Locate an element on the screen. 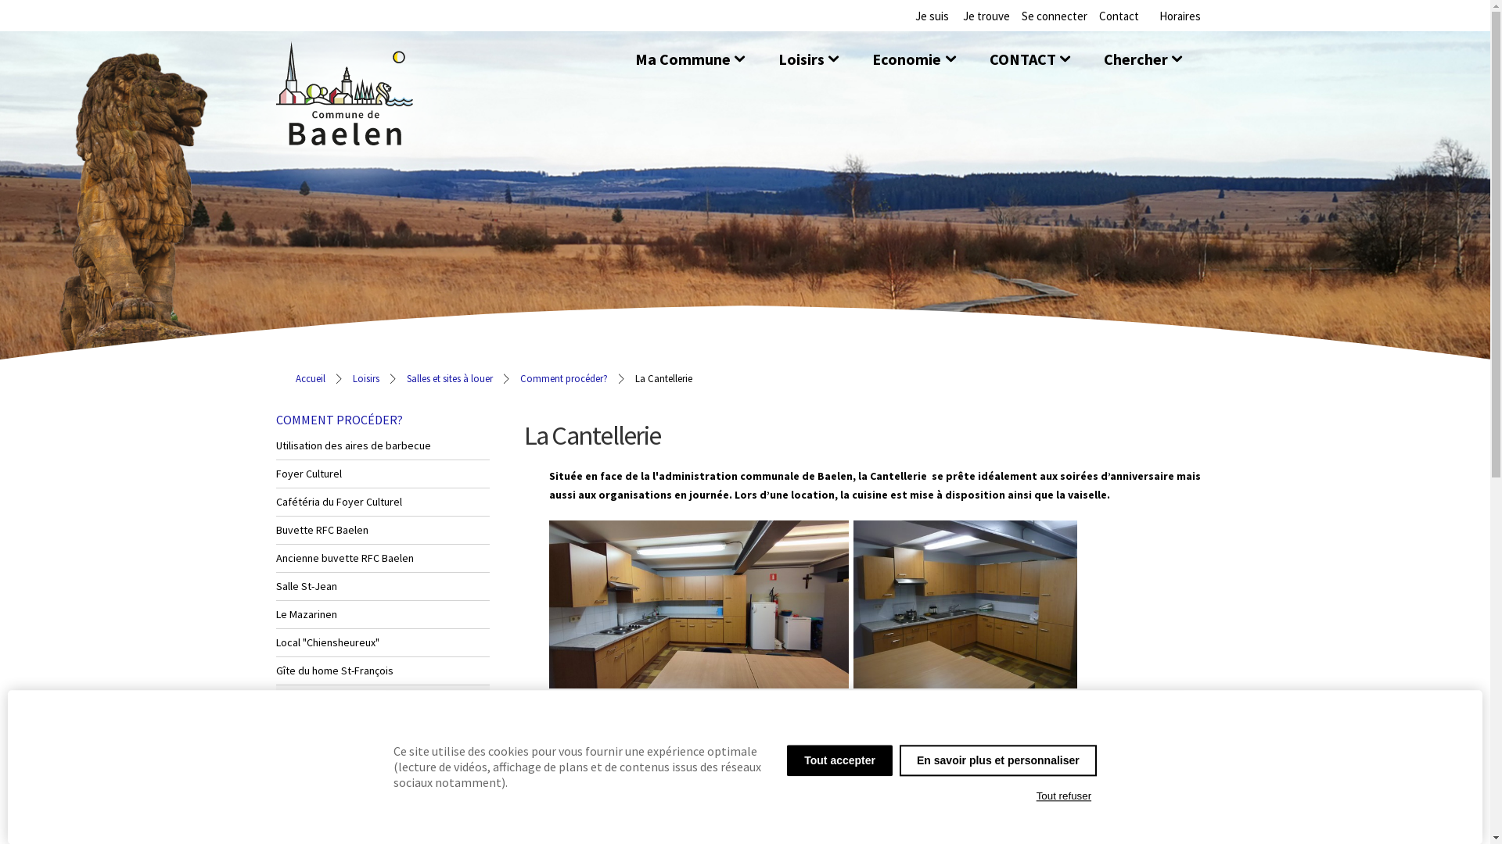  Baelen is located at coordinates (344, 94).